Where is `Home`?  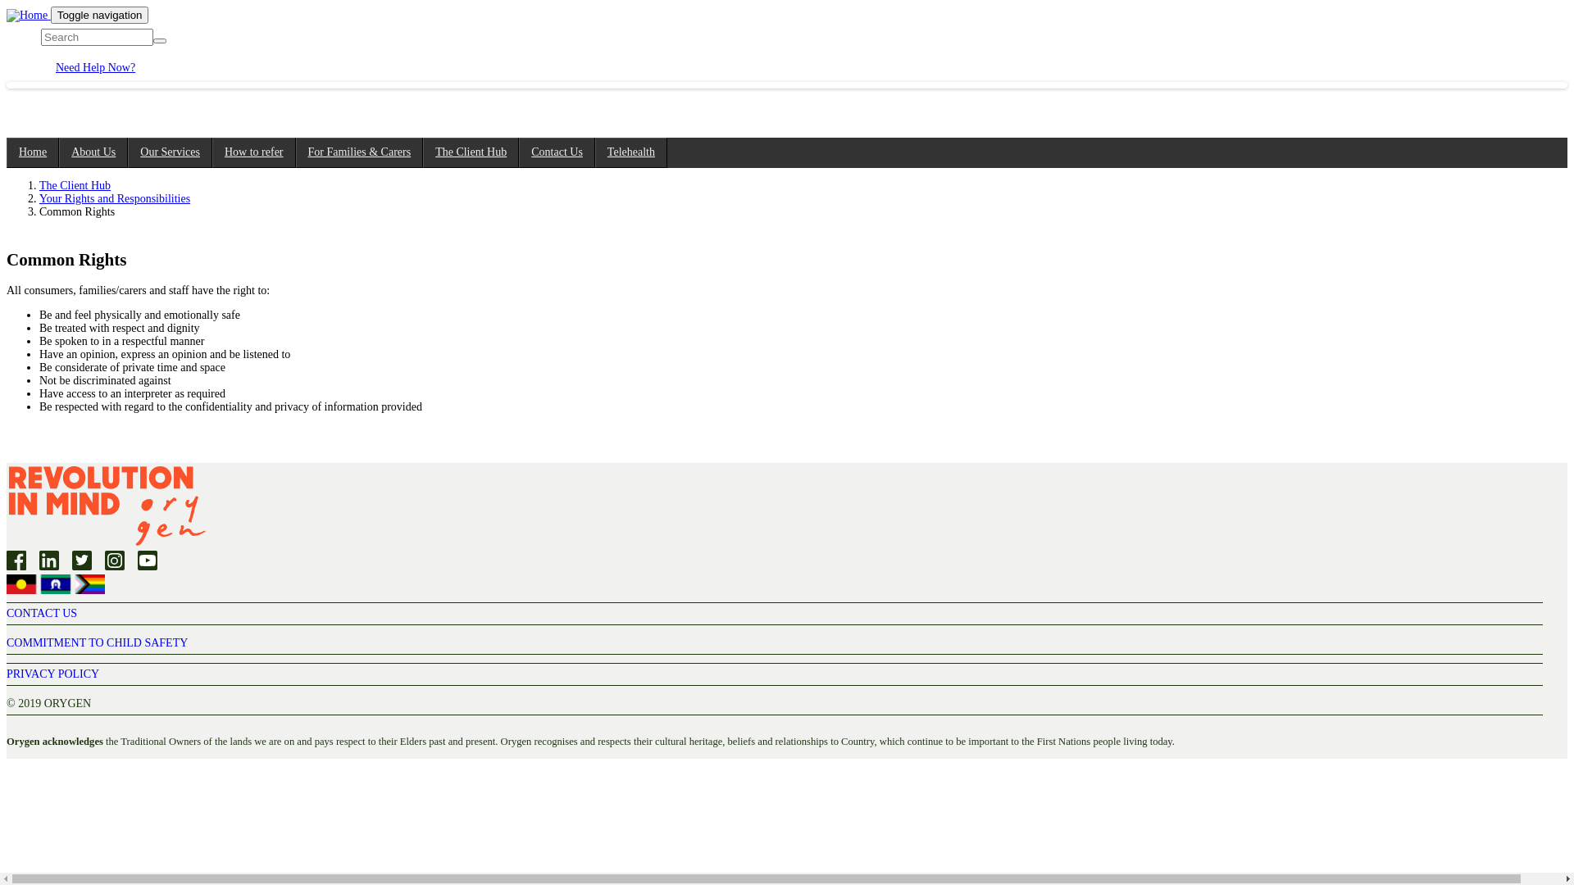
Home is located at coordinates (33, 152).